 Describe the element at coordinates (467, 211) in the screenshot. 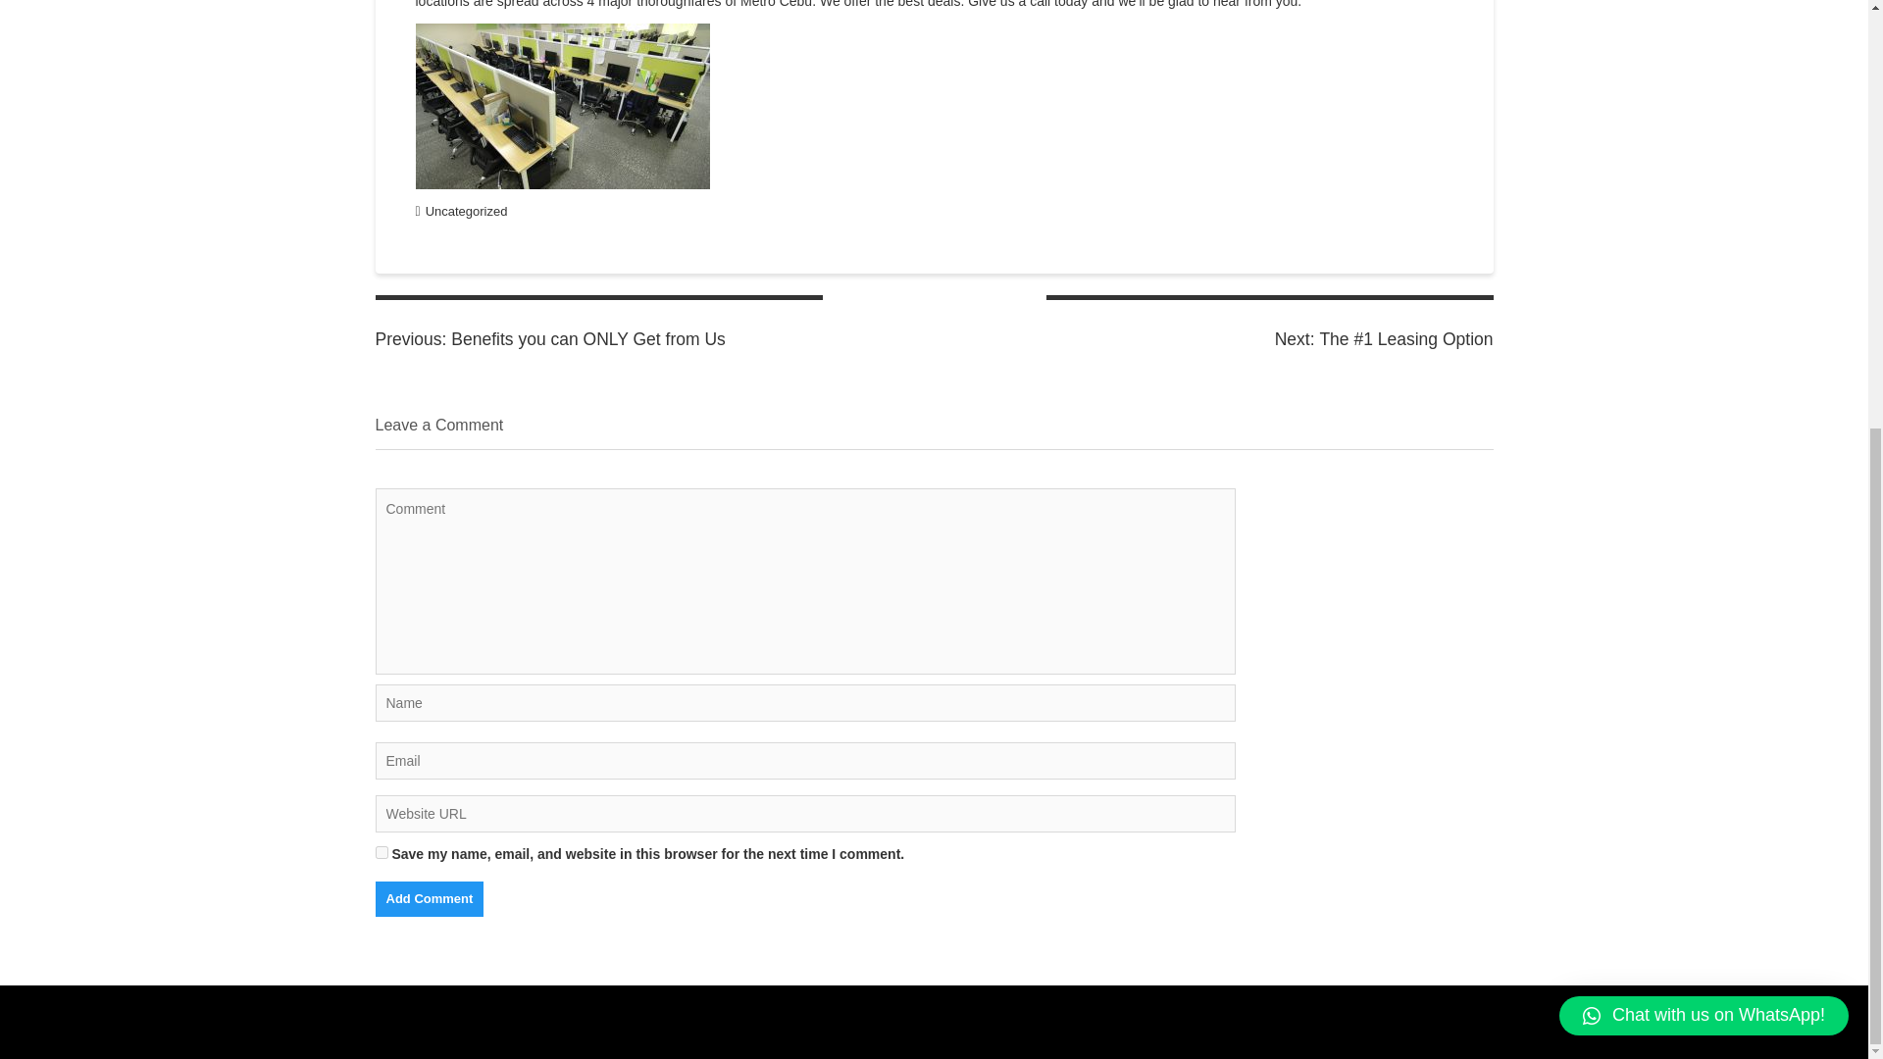

I see `Add Comment` at that location.